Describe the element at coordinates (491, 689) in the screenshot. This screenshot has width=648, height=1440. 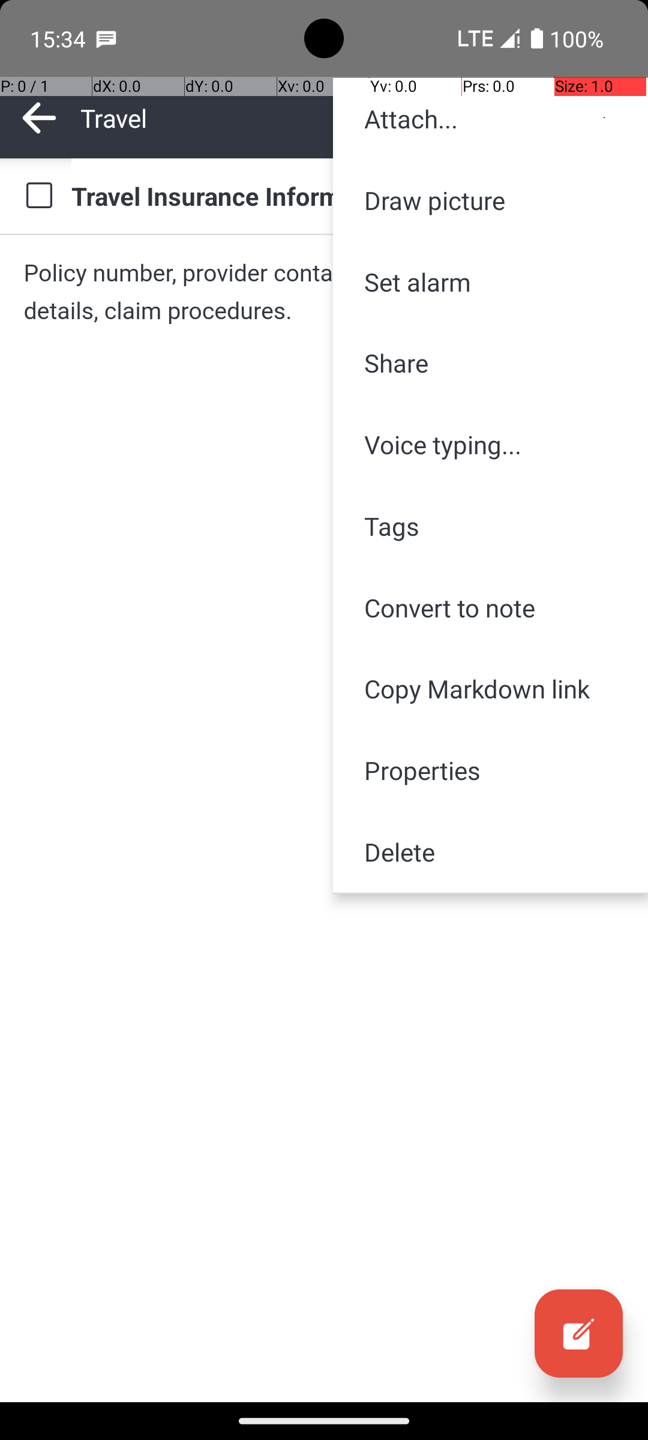
I see `Copy Markdown link` at that location.